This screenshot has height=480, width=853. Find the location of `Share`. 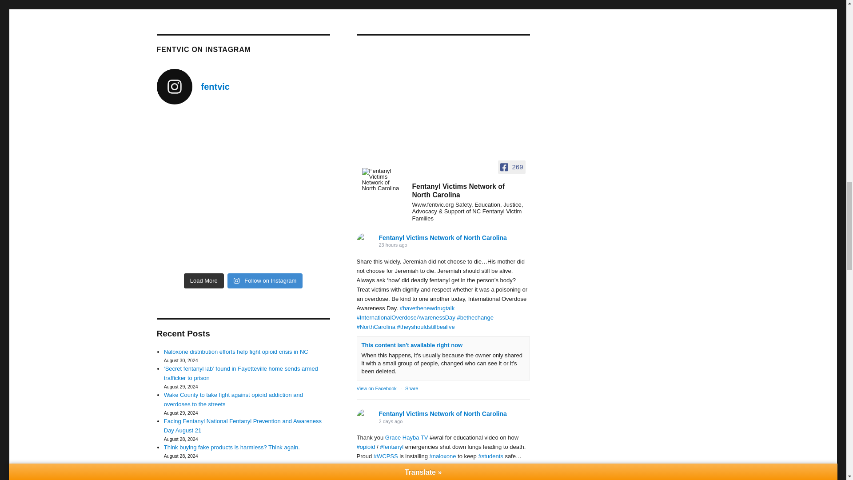

Share is located at coordinates (411, 388).